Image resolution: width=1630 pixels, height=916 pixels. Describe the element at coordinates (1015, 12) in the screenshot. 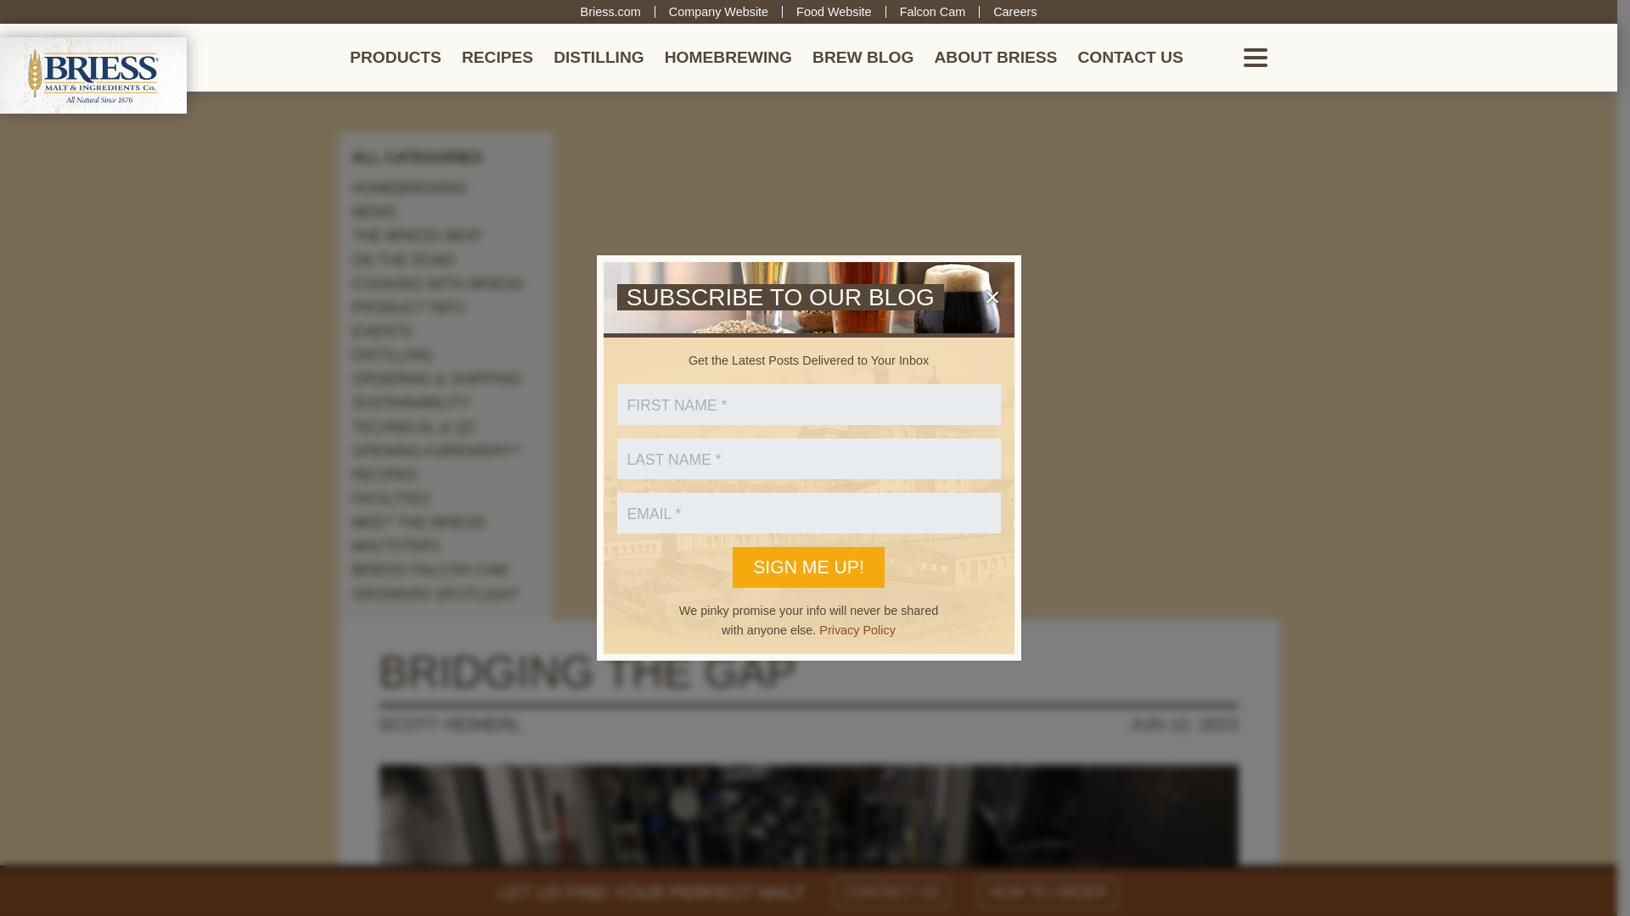

I see `Careers` at that location.